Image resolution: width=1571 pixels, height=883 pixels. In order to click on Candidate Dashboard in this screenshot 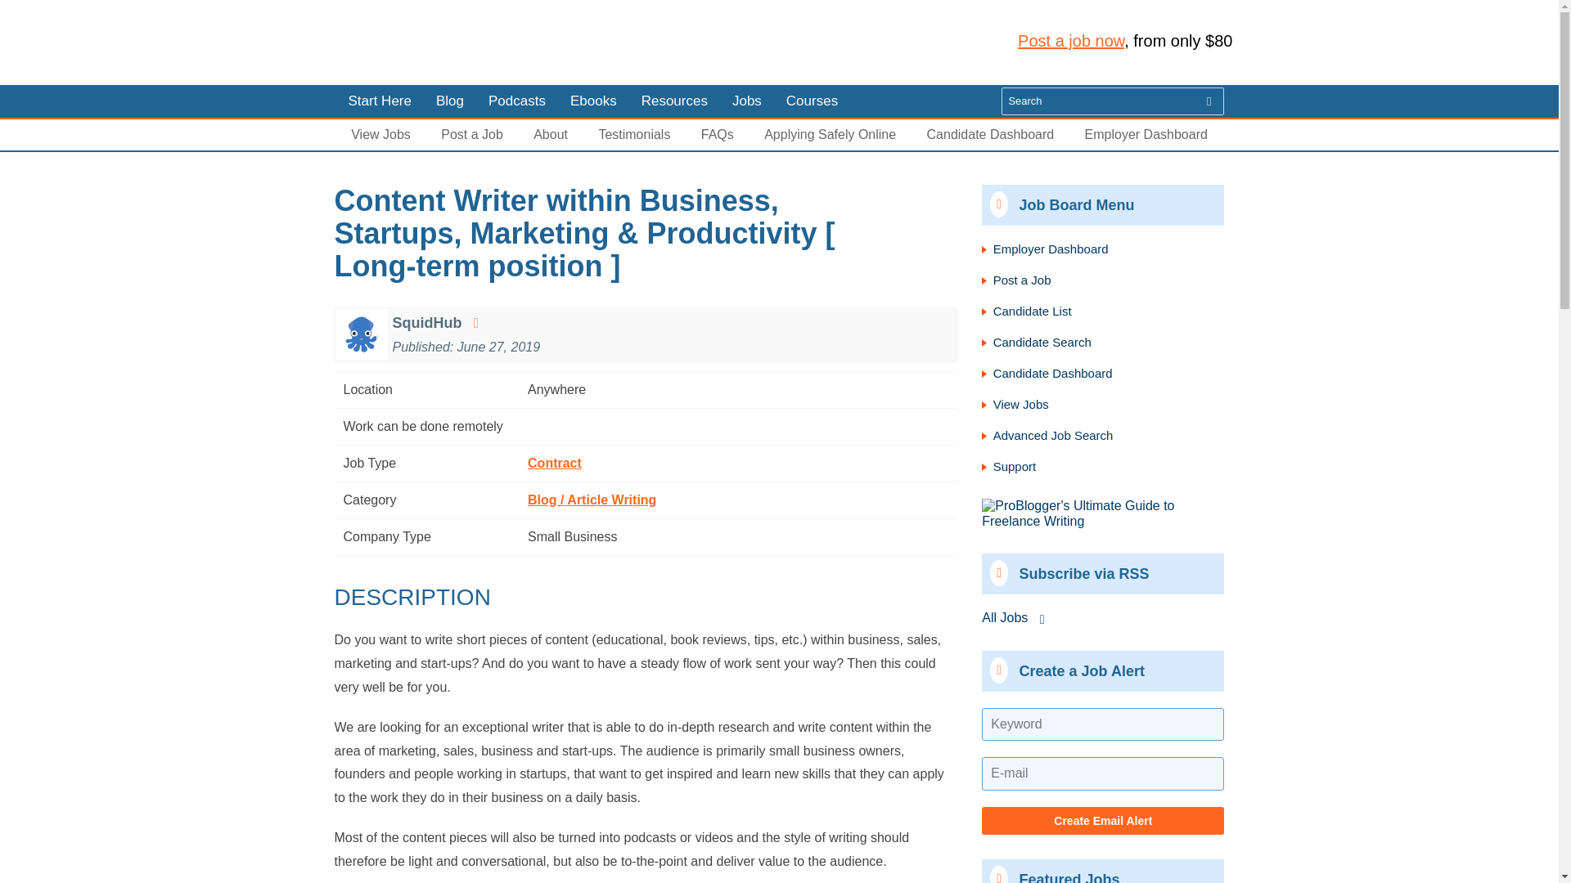, I will do `click(990, 134)`.